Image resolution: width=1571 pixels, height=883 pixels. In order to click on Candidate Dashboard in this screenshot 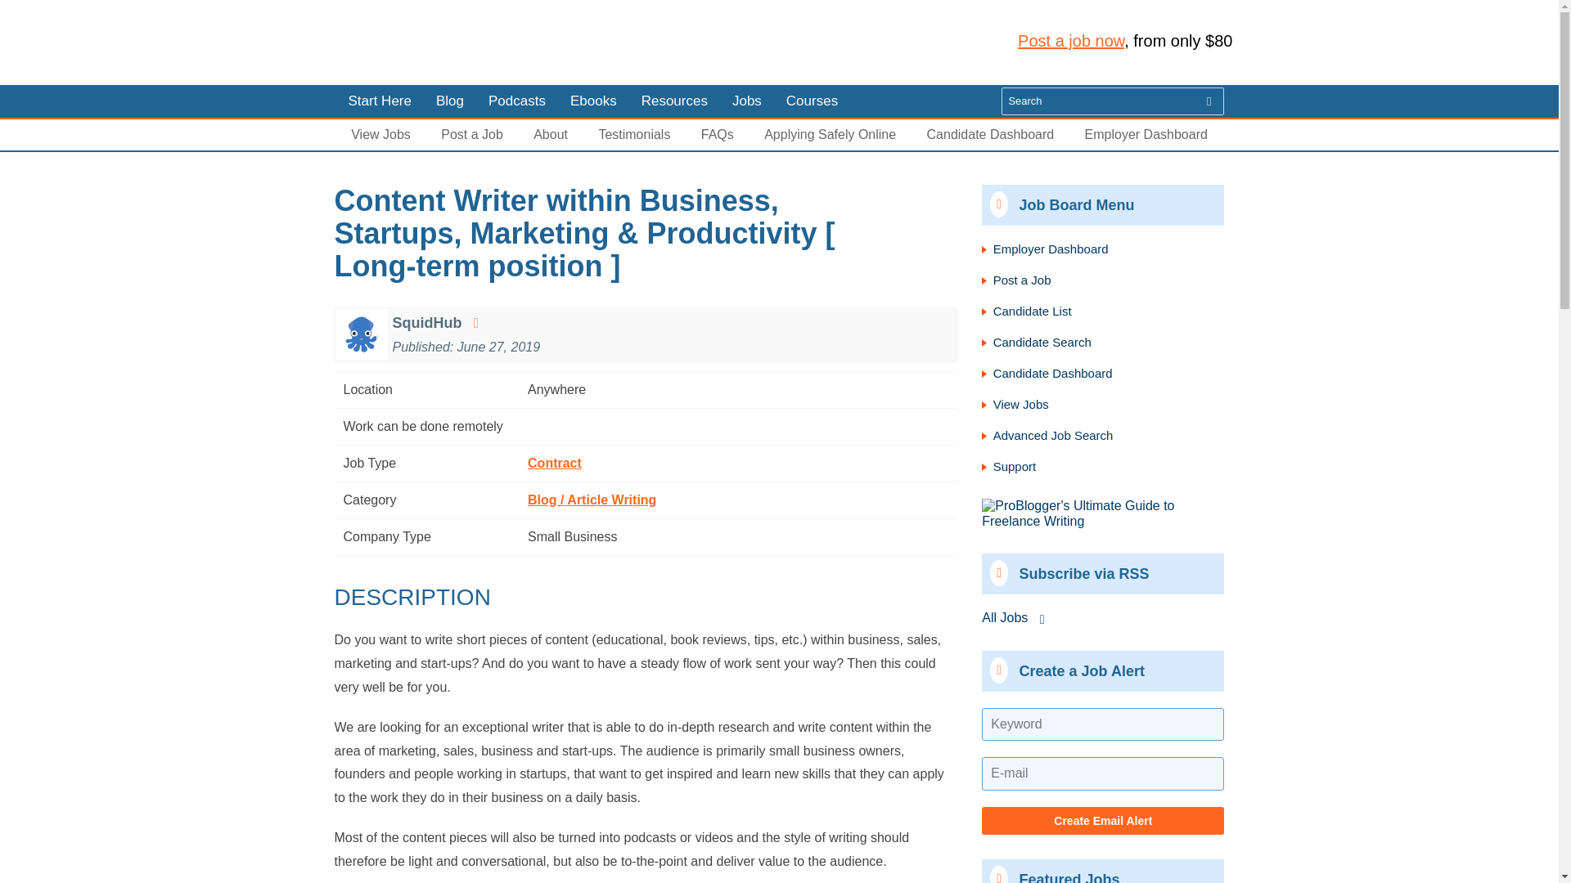, I will do `click(990, 134)`.